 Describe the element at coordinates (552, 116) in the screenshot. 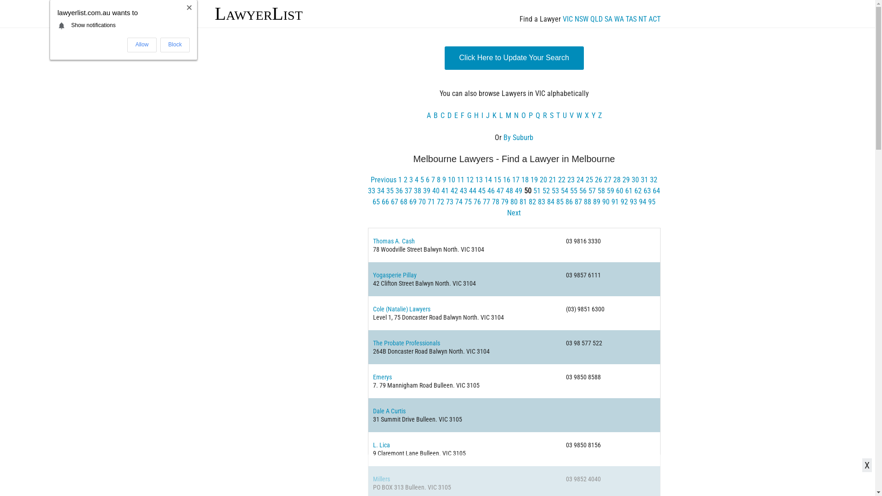

I see `S` at that location.